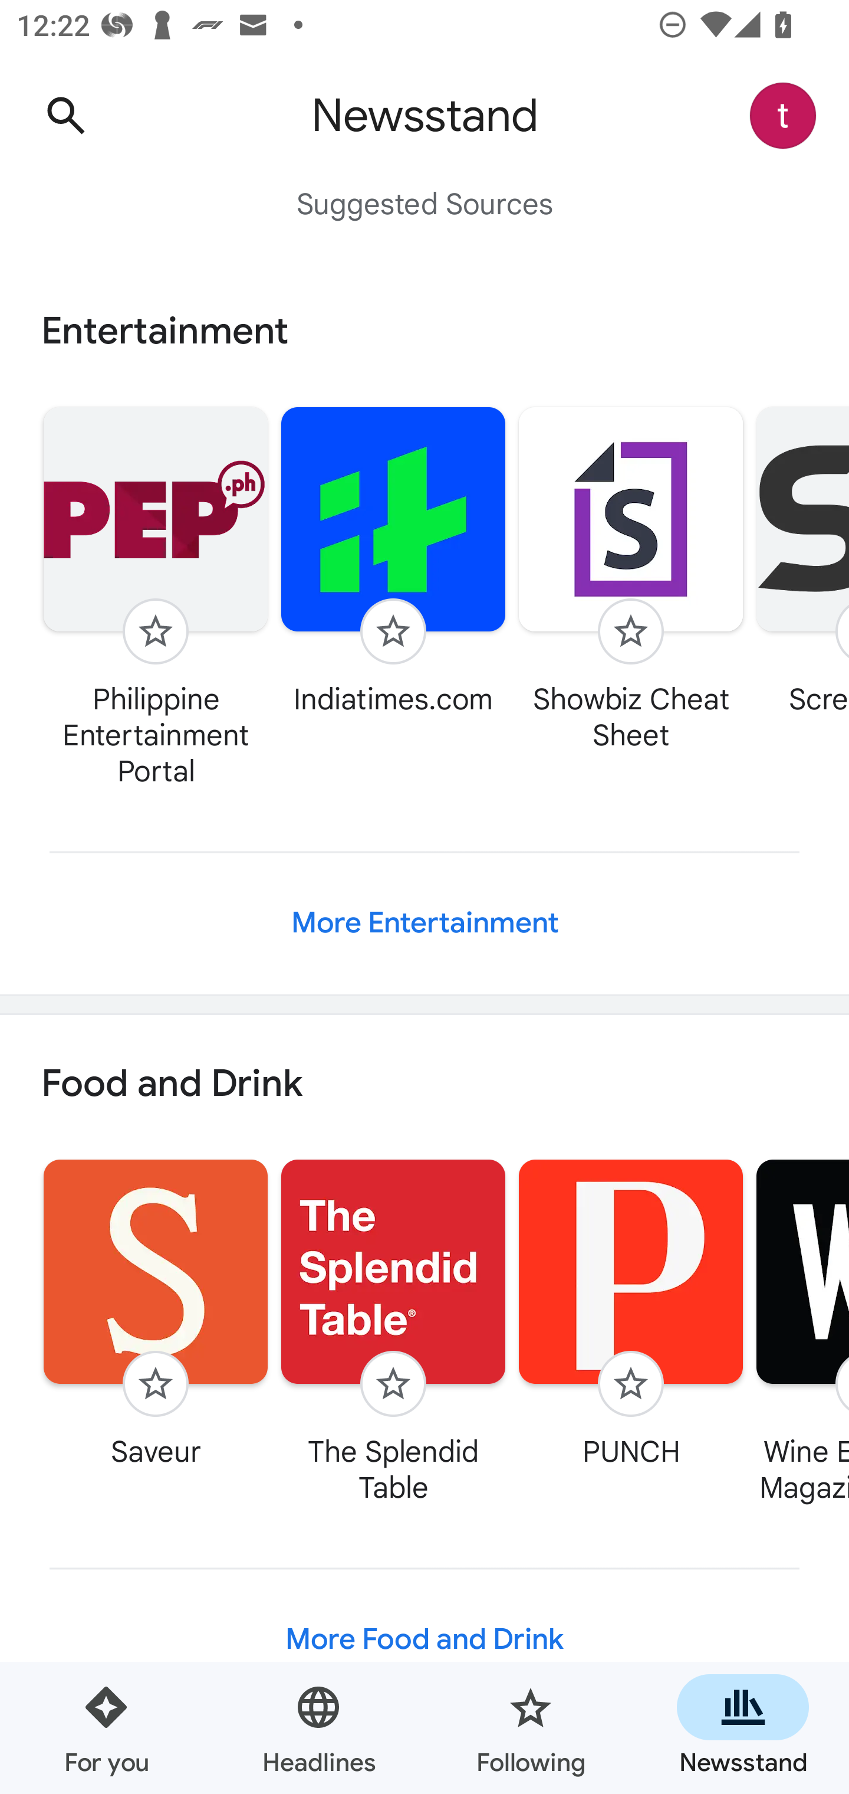  What do you see at coordinates (318, 1728) in the screenshot?
I see `Headlines` at bounding box center [318, 1728].